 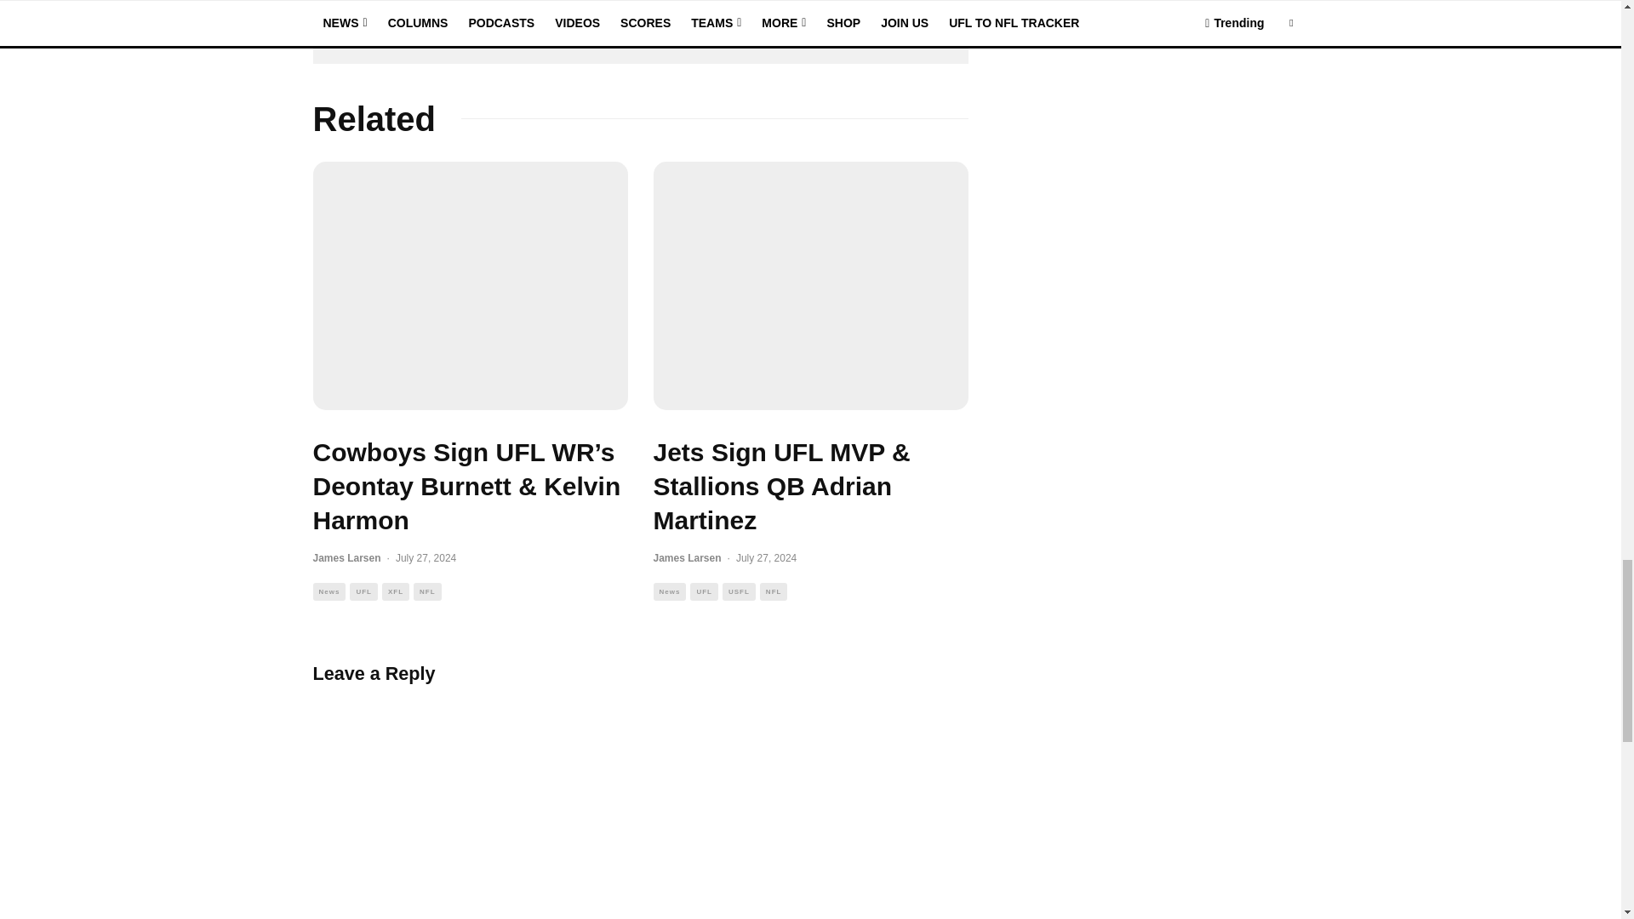 What do you see at coordinates (641, 802) in the screenshot?
I see `Comment Form` at bounding box center [641, 802].